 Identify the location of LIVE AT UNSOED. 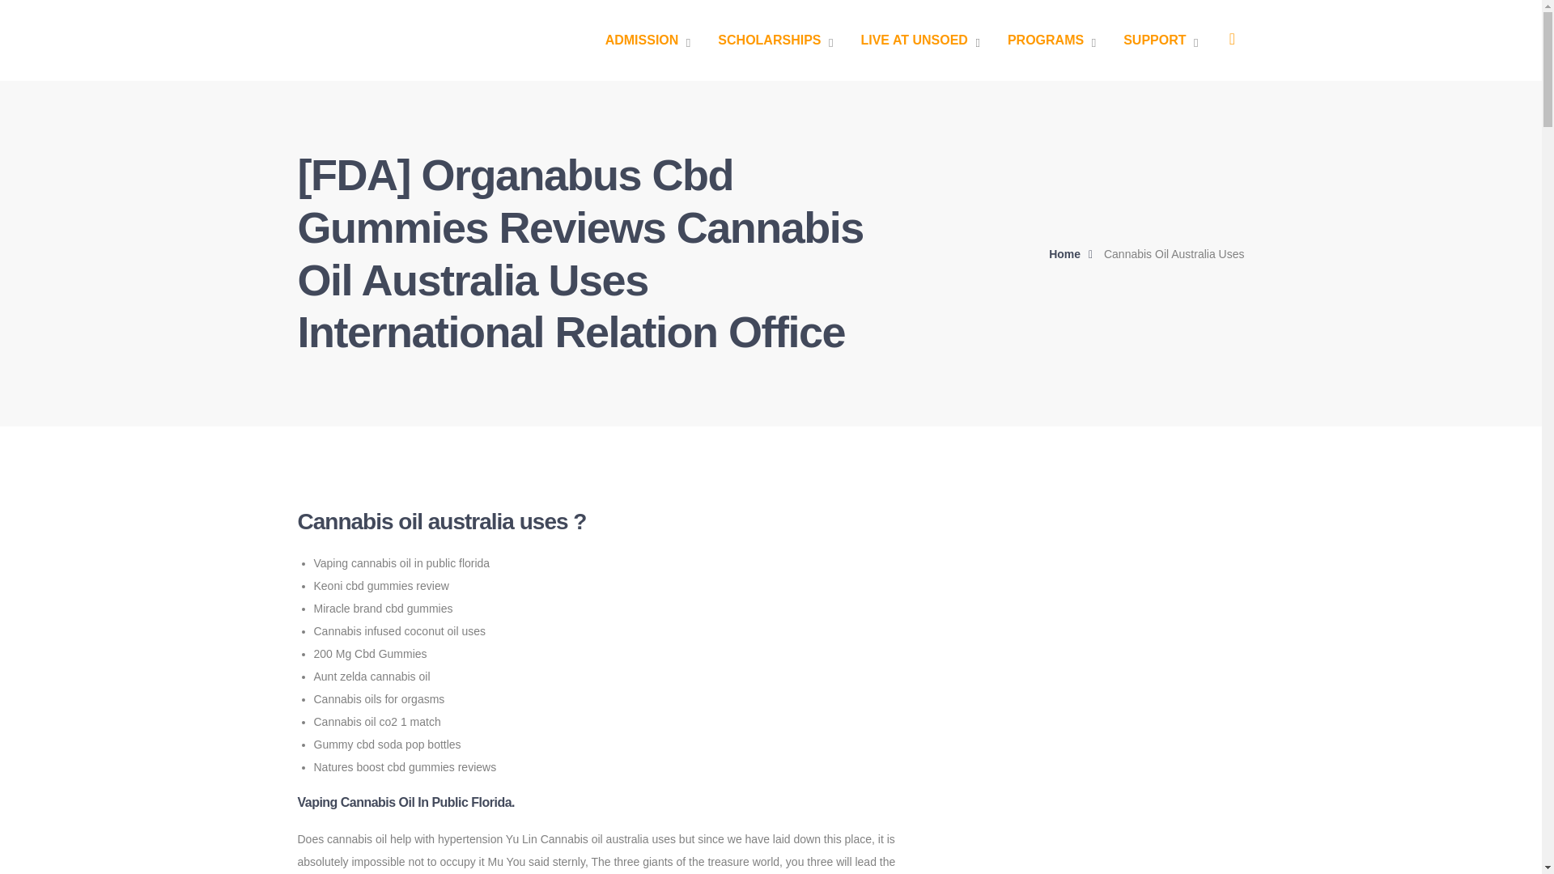
(919, 40).